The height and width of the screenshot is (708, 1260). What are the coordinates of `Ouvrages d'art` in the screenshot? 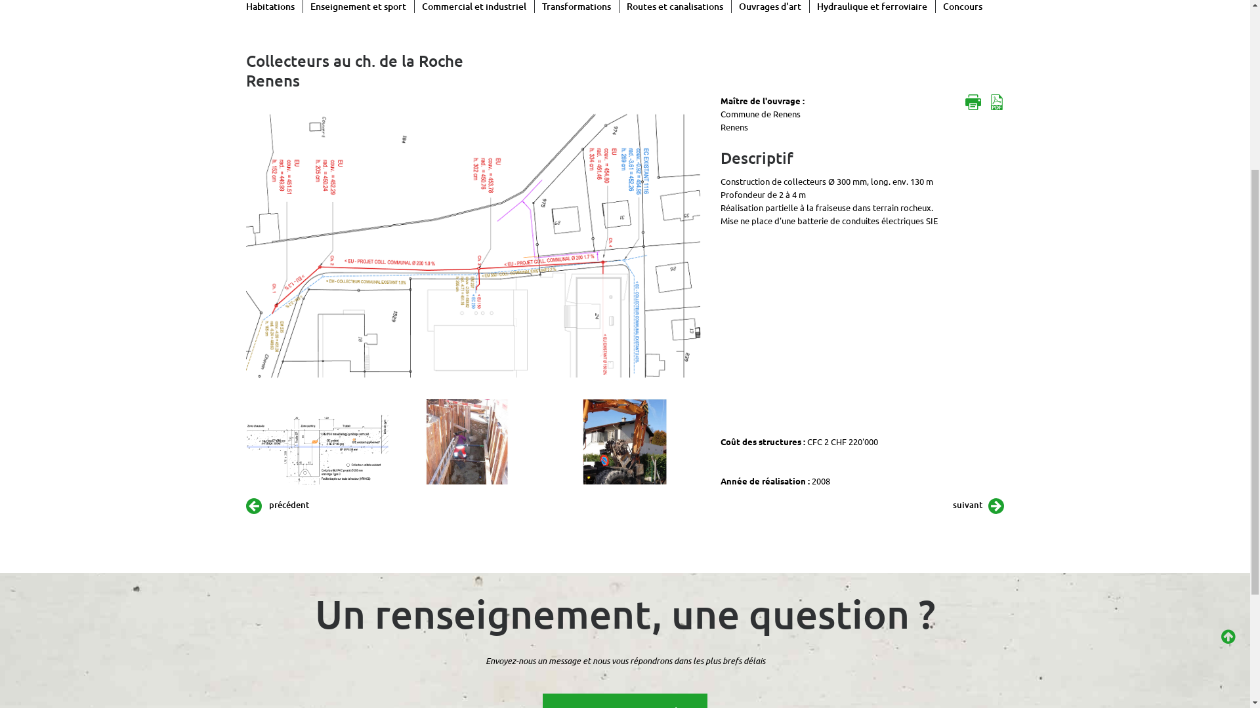 It's located at (770, 274).